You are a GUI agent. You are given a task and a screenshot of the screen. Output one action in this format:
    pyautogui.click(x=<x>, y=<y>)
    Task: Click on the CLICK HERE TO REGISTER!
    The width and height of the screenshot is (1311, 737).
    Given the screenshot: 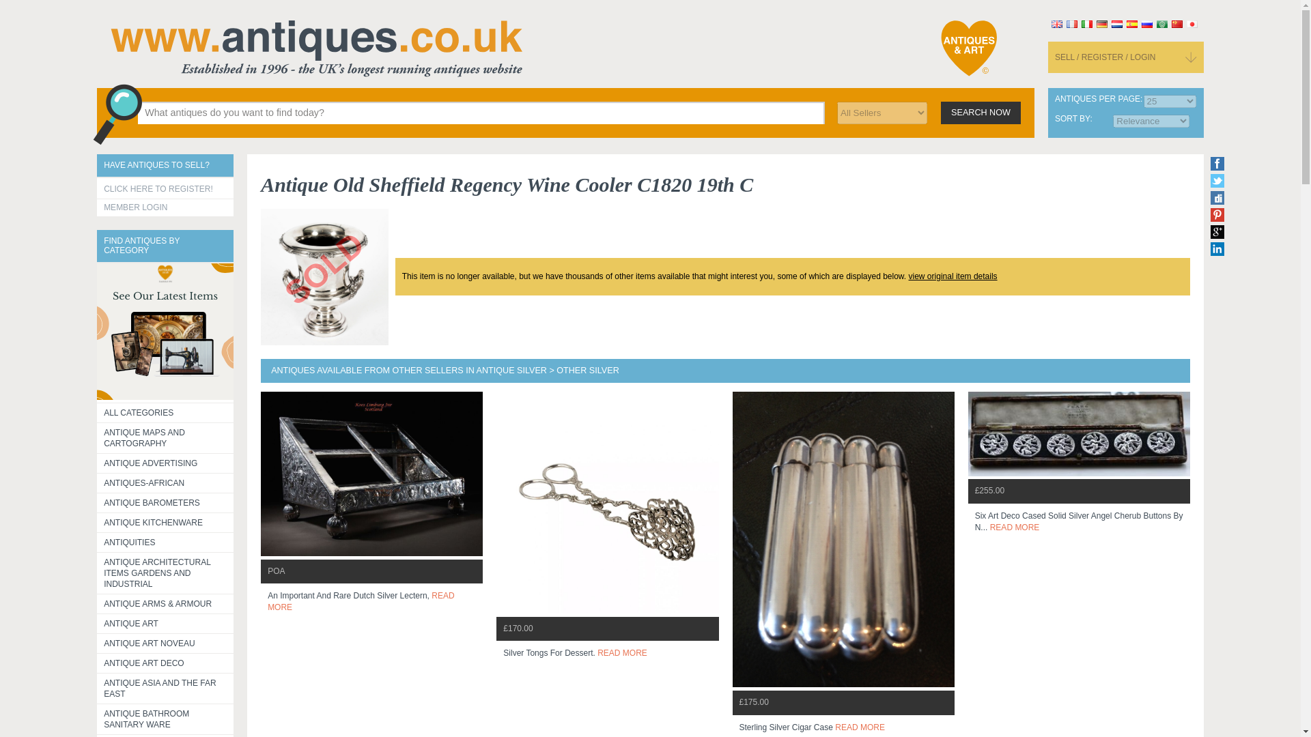 What is the action you would take?
    pyautogui.click(x=165, y=188)
    